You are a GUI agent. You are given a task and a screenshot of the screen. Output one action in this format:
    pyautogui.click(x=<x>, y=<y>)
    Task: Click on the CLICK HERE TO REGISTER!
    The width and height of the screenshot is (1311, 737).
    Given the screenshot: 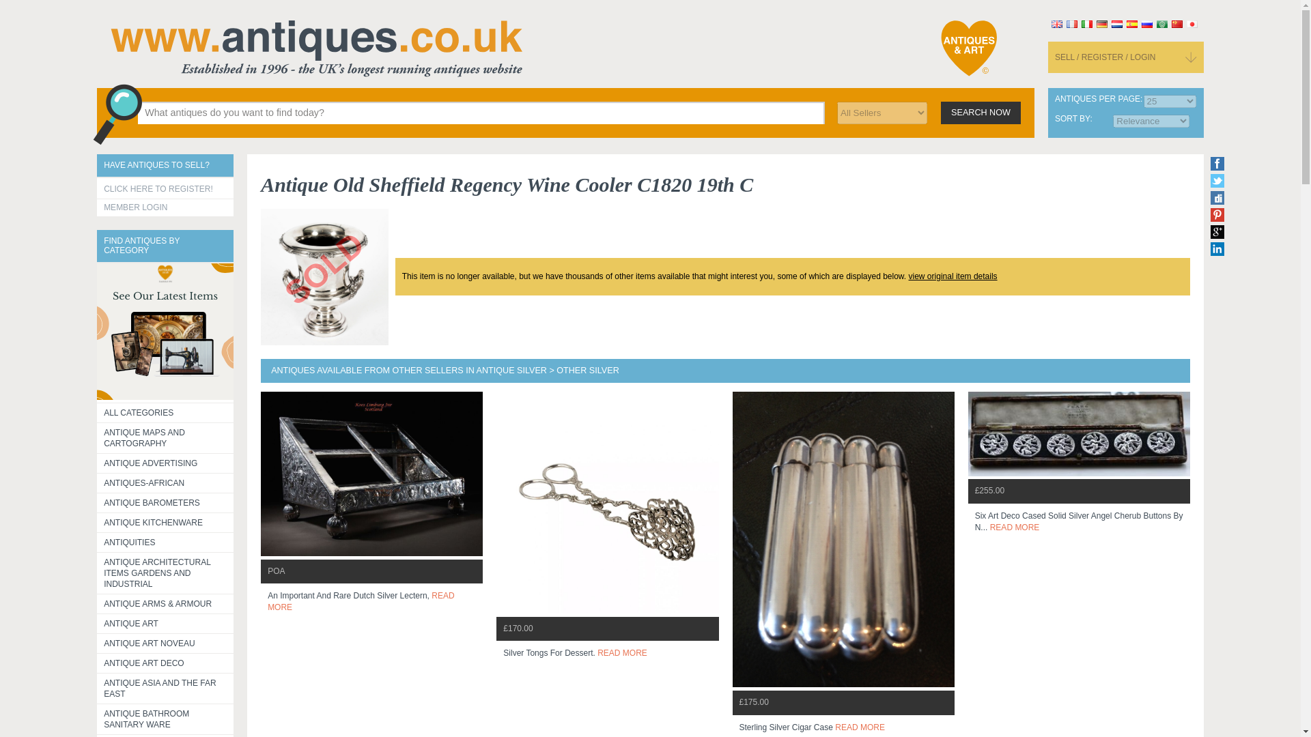 What is the action you would take?
    pyautogui.click(x=165, y=188)
    